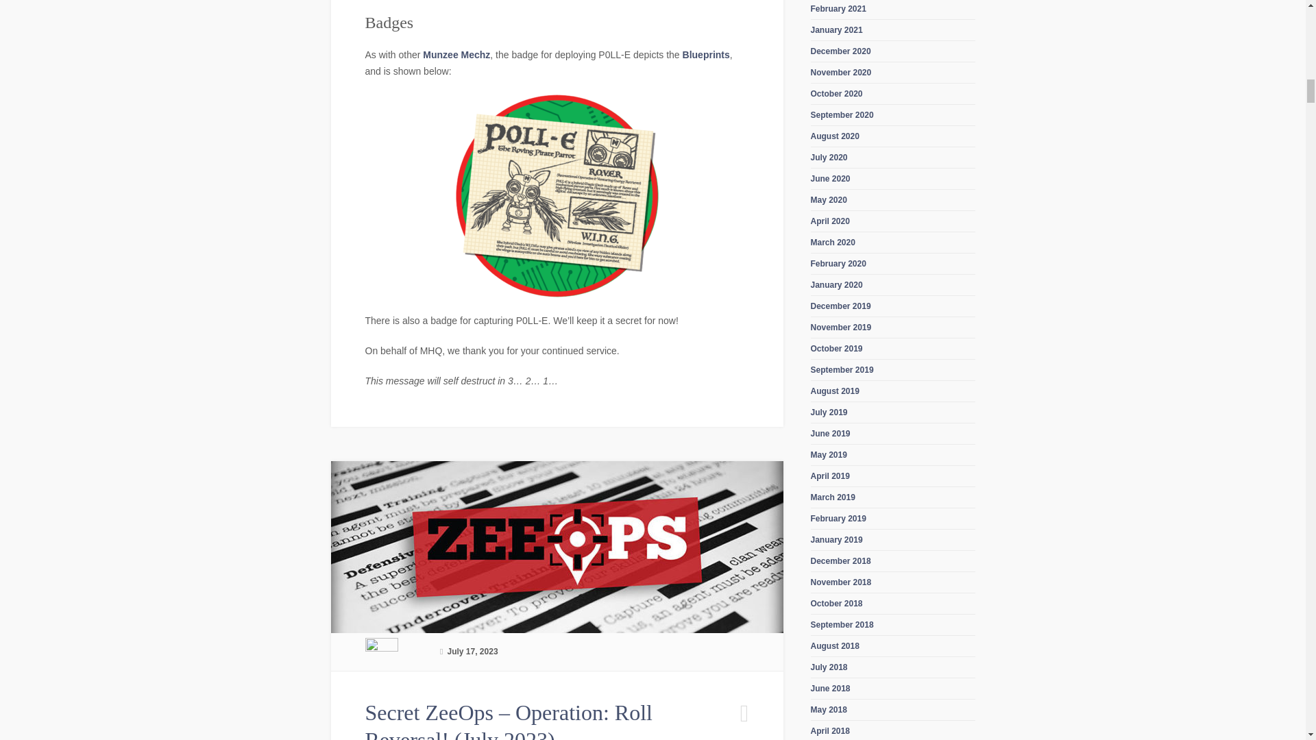 The height and width of the screenshot is (740, 1316). I want to click on Munzee Mechz, so click(456, 55).